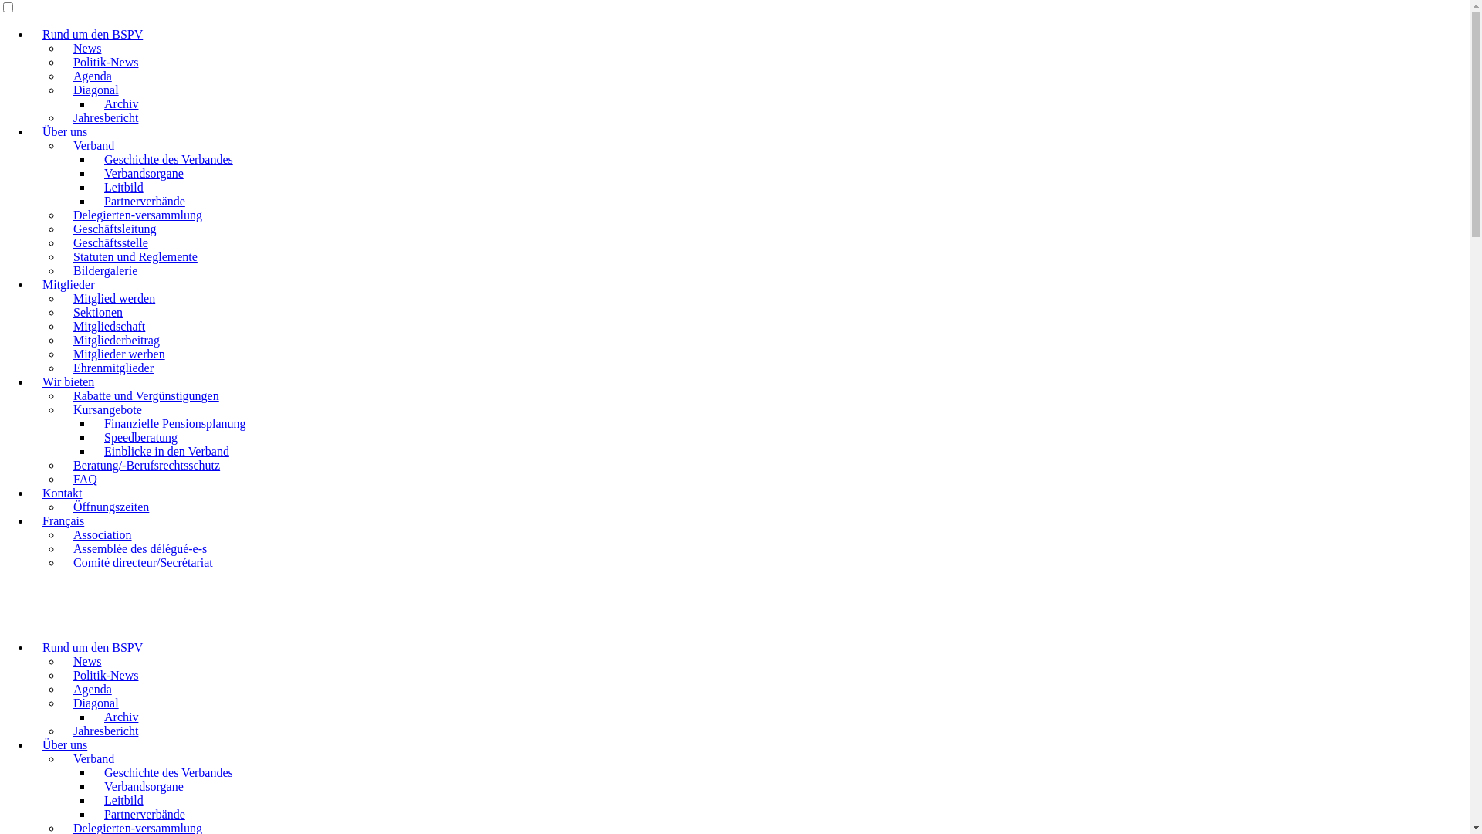  What do you see at coordinates (167, 451) in the screenshot?
I see `Einblicke in den Verband` at bounding box center [167, 451].